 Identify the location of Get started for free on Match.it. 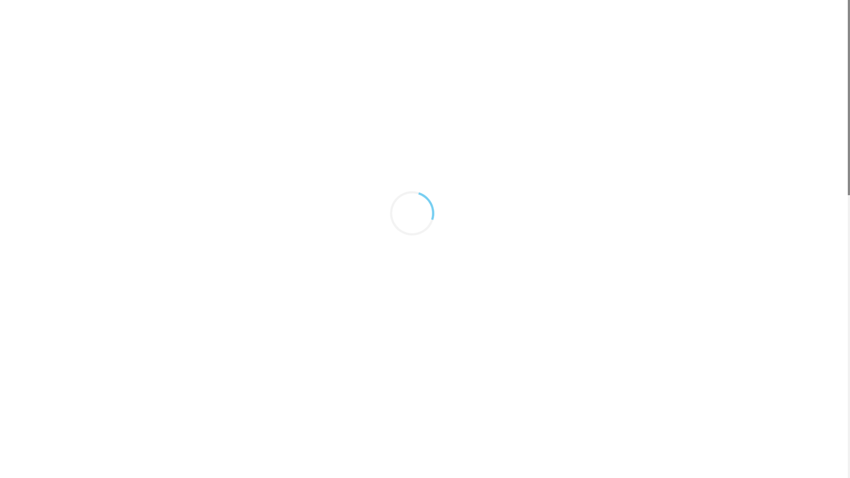
(424, 170).